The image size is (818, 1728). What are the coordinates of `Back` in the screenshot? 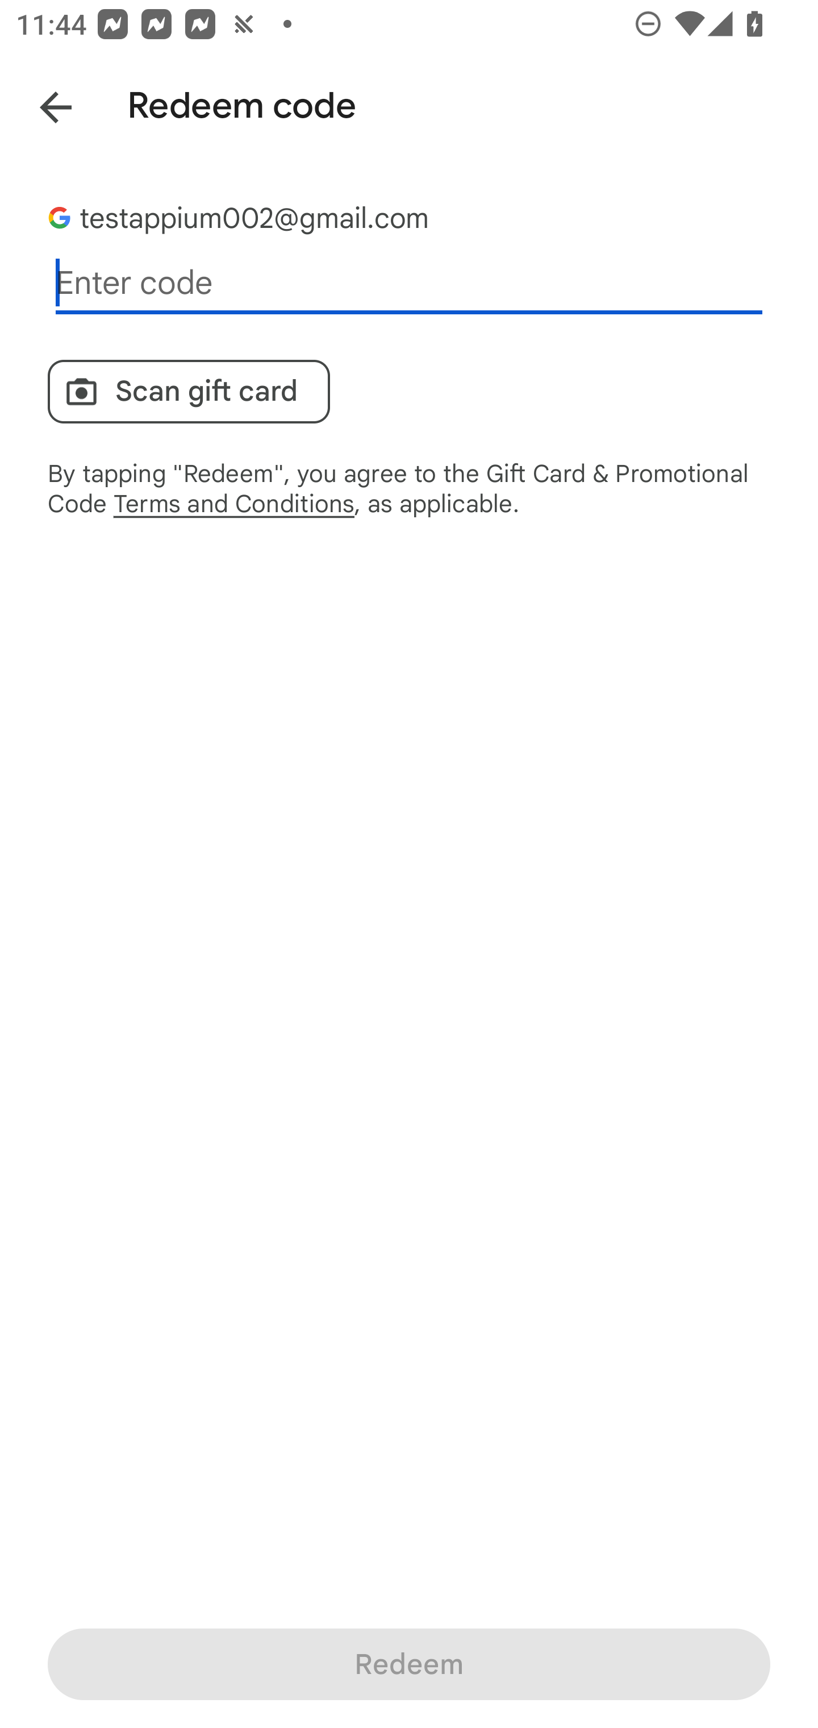 It's located at (40, 103).